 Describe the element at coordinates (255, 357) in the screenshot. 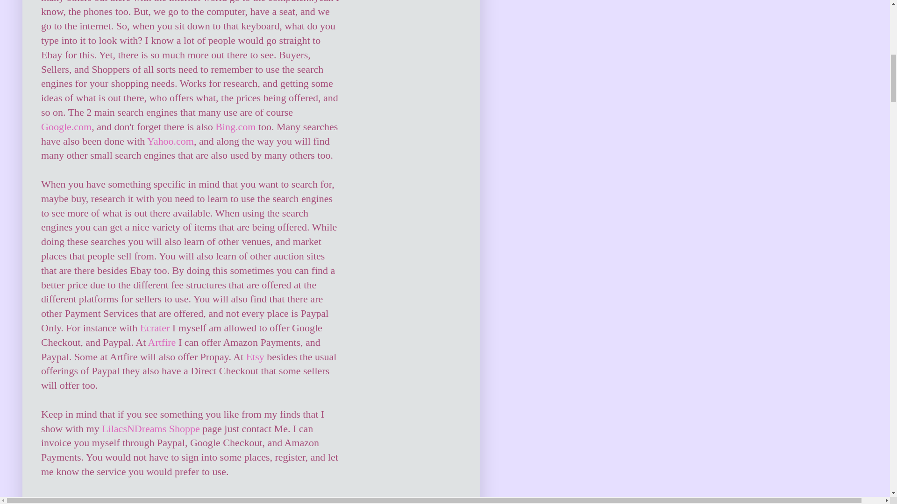

I see `Etsy` at that location.